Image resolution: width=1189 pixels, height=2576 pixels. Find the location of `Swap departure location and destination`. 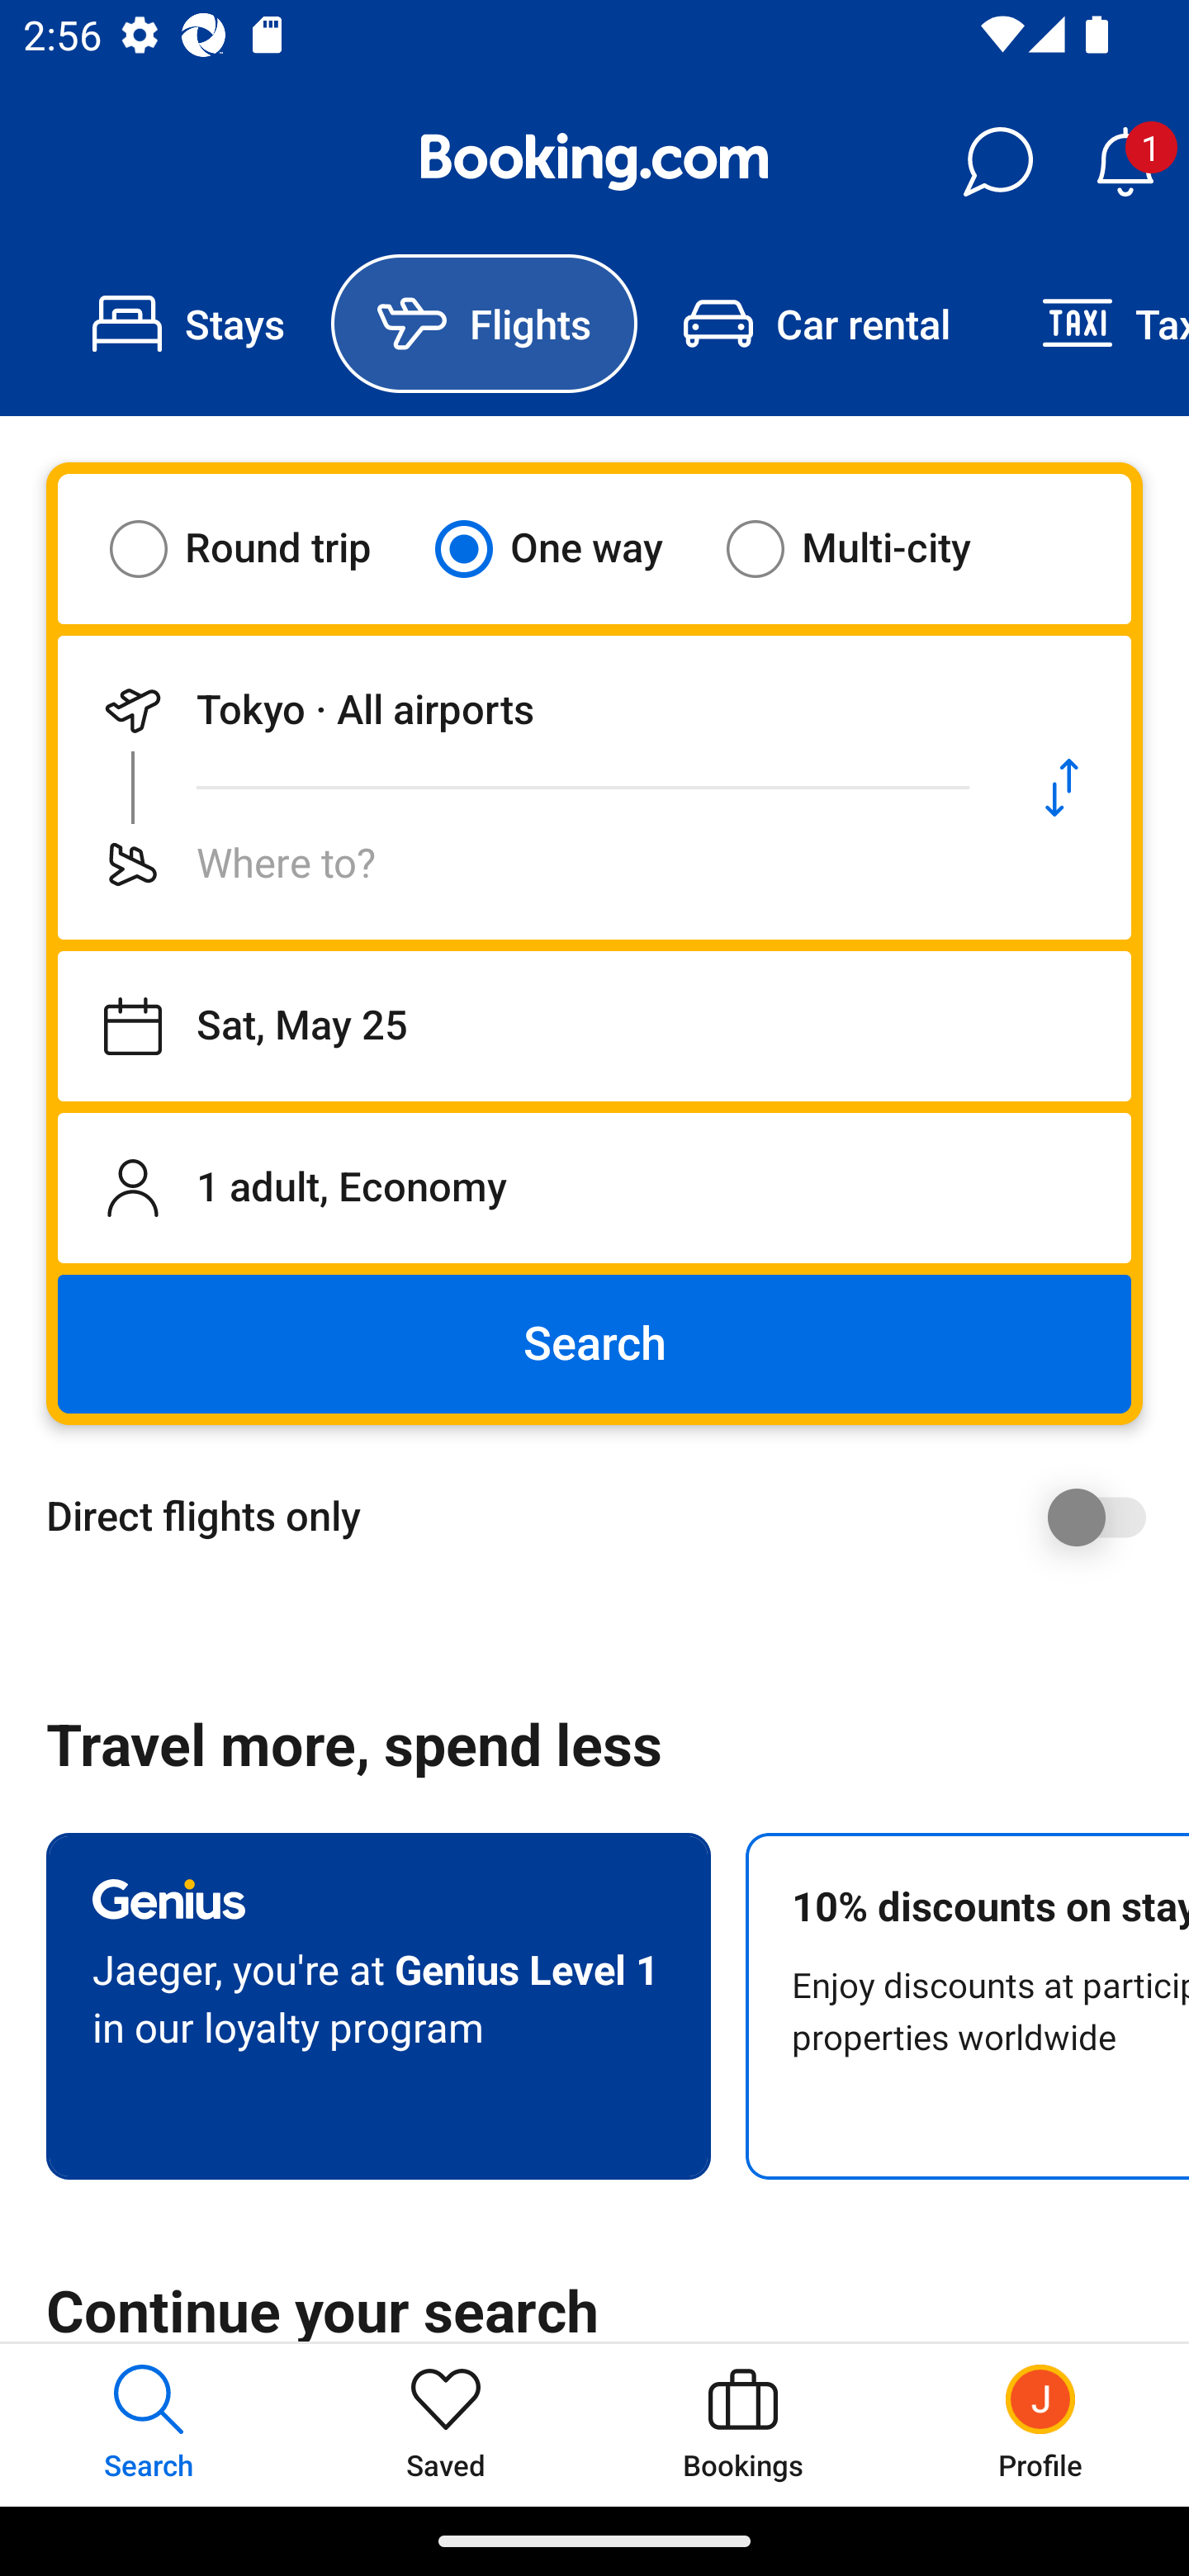

Swap departure location and destination is located at coordinates (1062, 788).